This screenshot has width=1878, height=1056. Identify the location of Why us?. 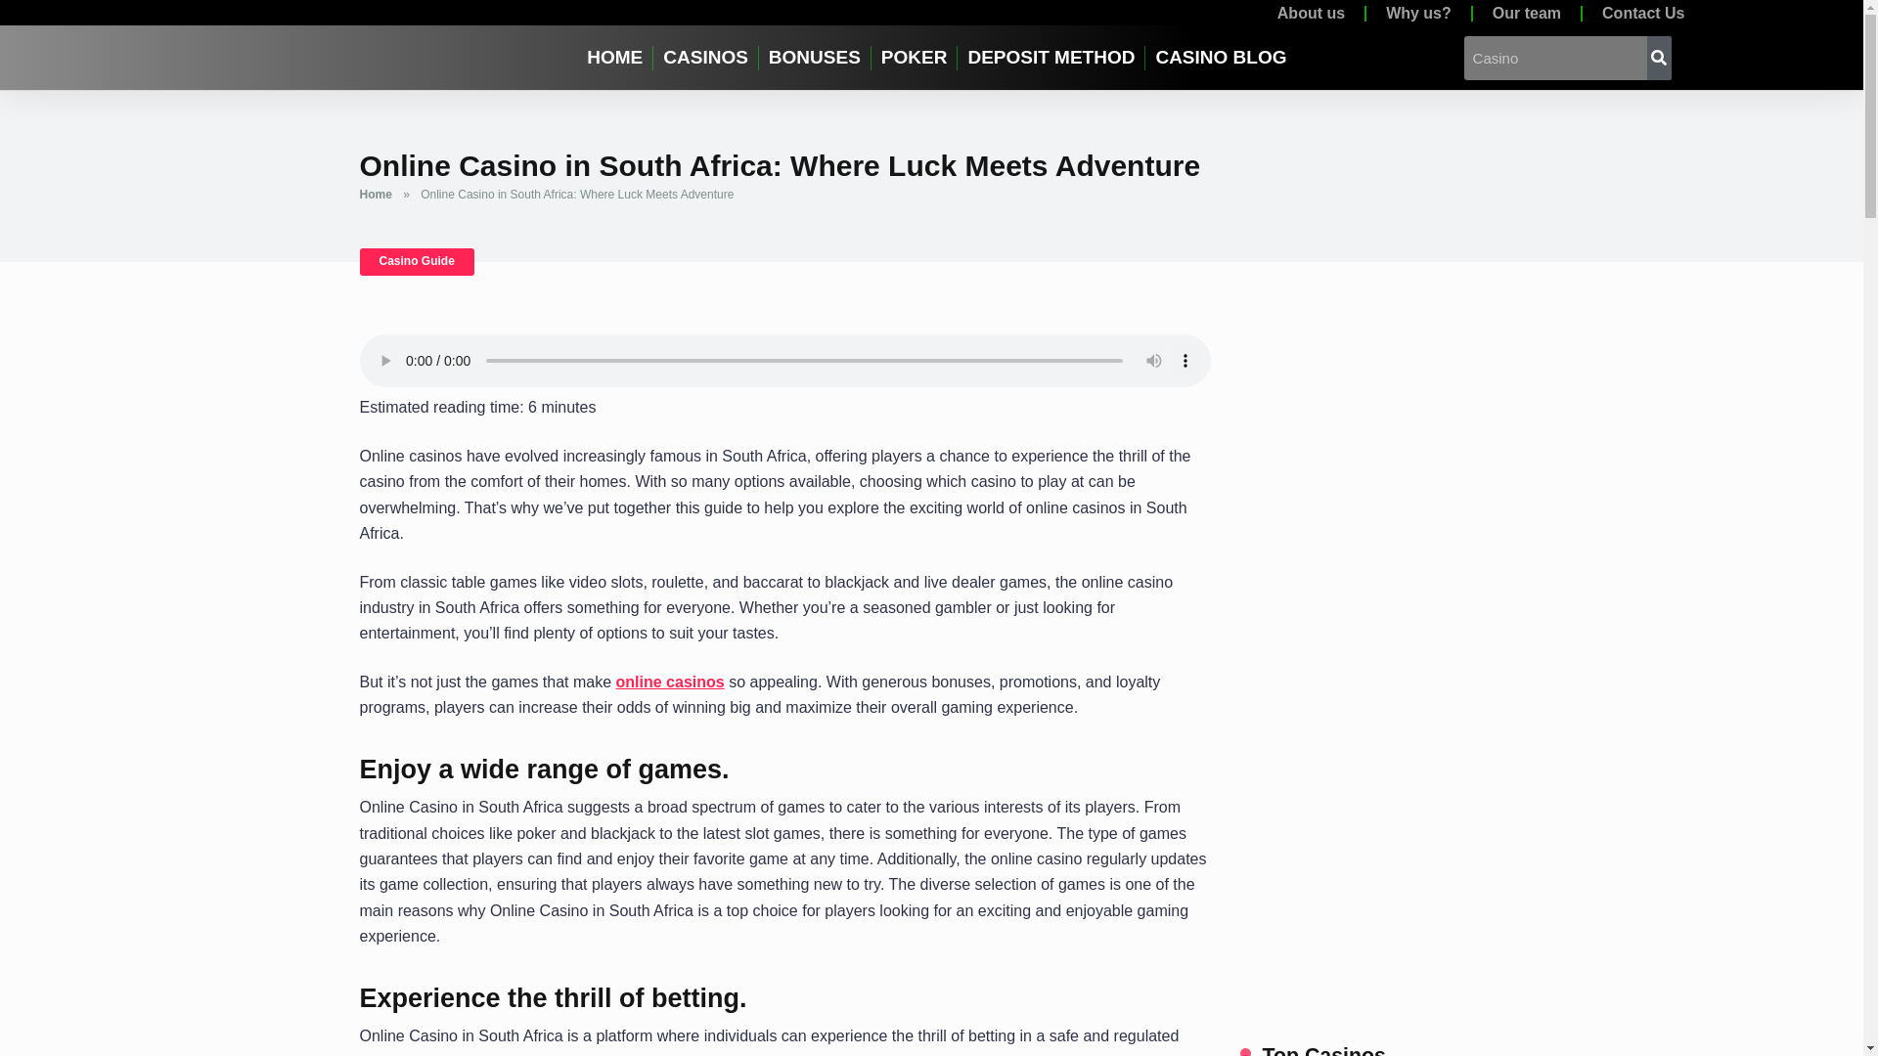
(1418, 18).